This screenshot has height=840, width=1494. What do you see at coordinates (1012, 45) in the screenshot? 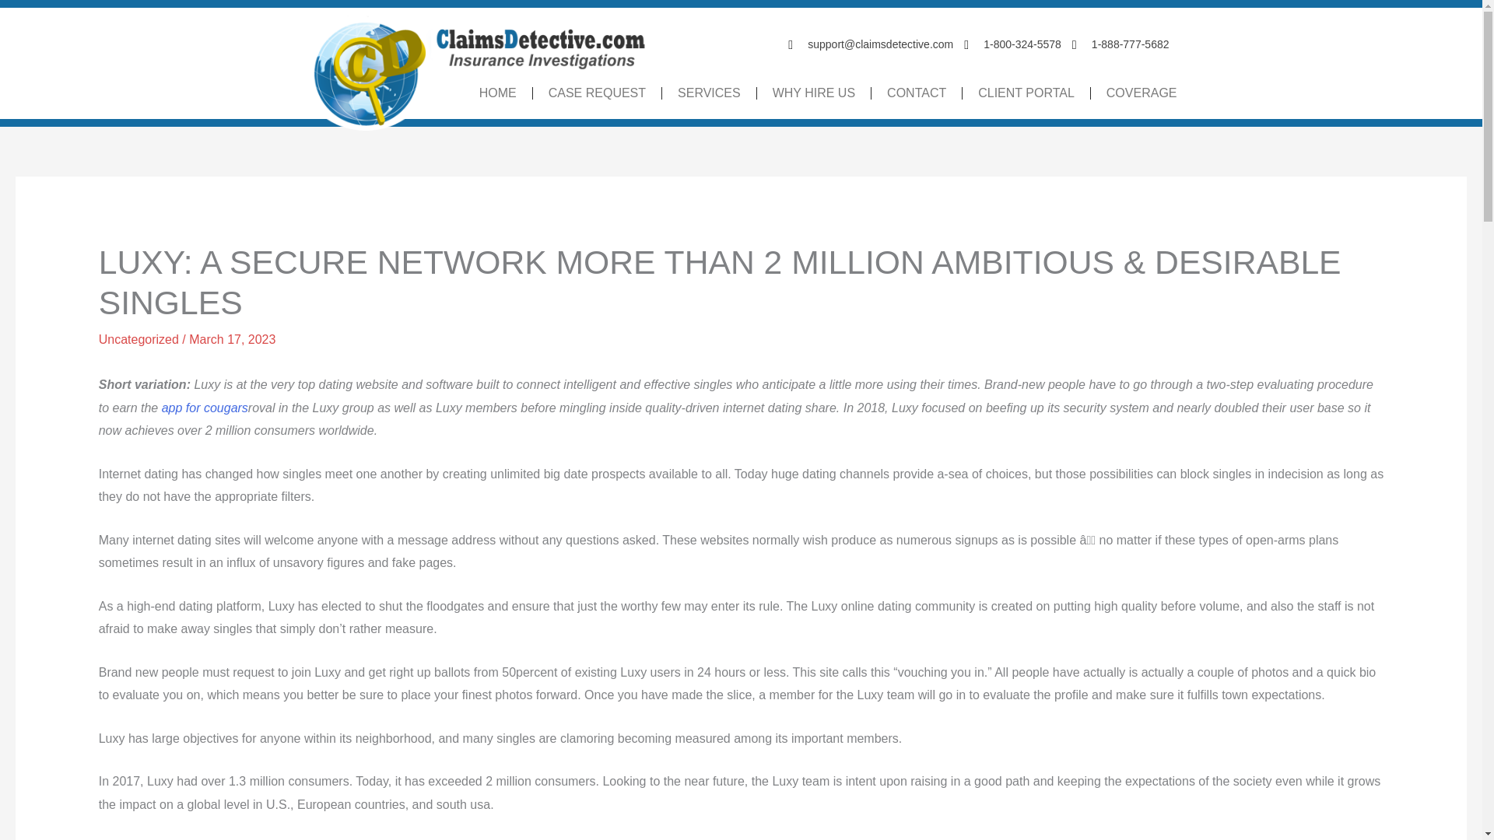
I see `1-800-324-5578` at bounding box center [1012, 45].